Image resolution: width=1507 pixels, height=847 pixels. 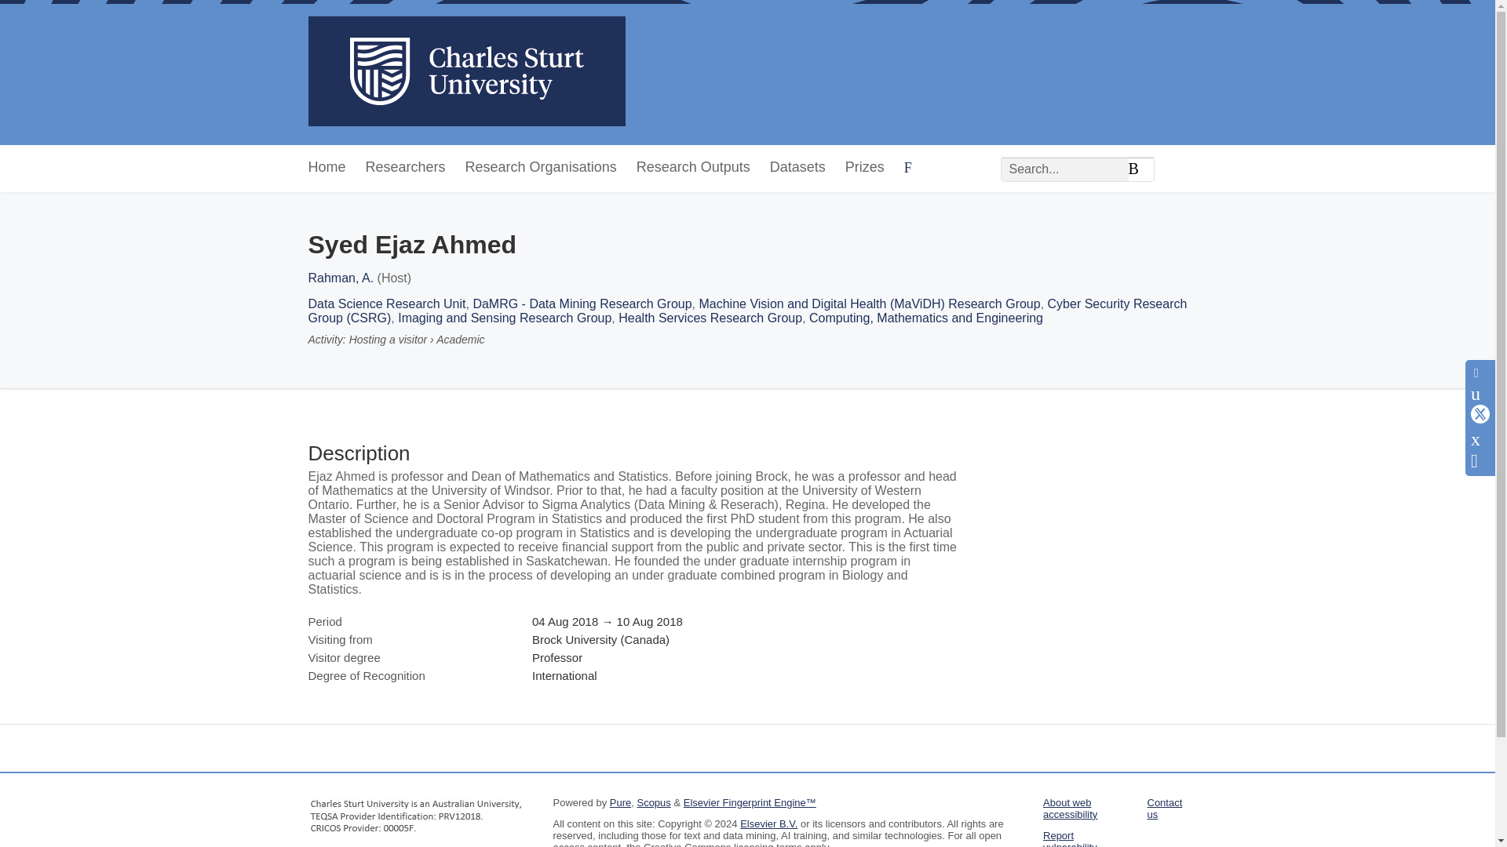 I want to click on Data Science Research Unit, so click(x=386, y=304).